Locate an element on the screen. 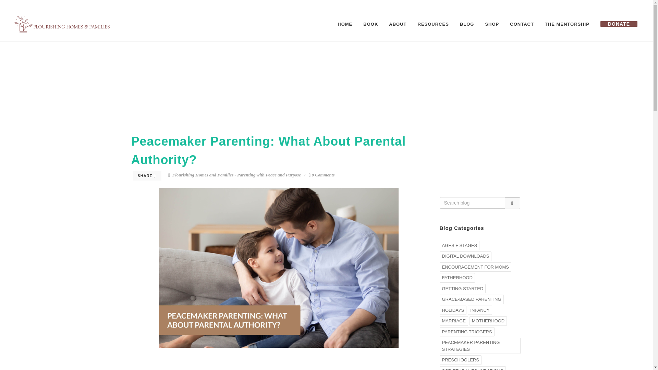  Peacemaker Parenting: What About Parental Authority? is located at coordinates (268, 151).